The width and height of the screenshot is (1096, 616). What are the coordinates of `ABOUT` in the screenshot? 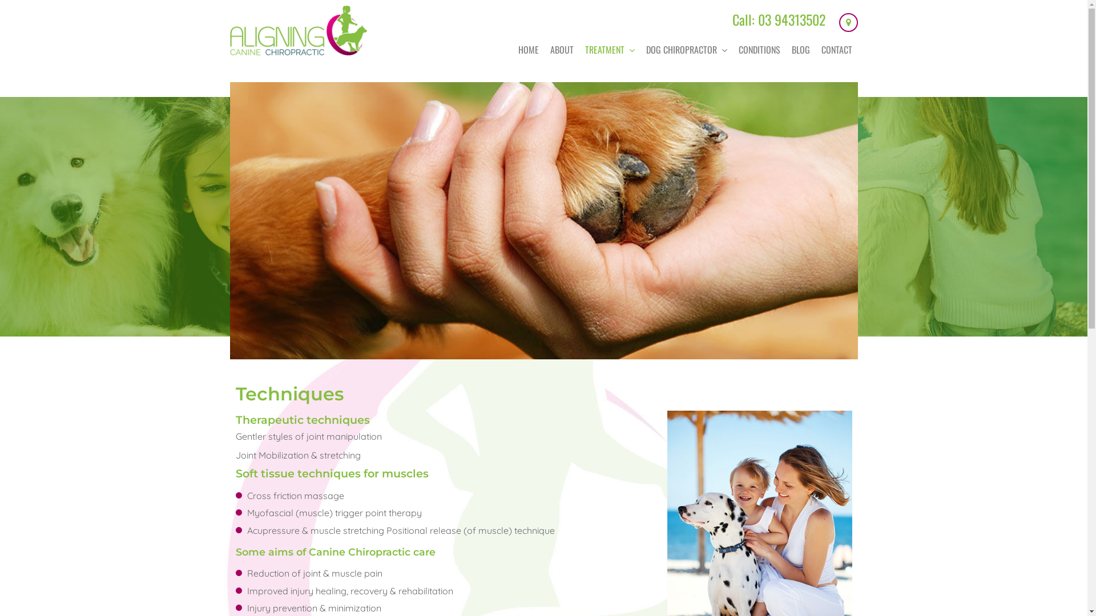 It's located at (562, 50).